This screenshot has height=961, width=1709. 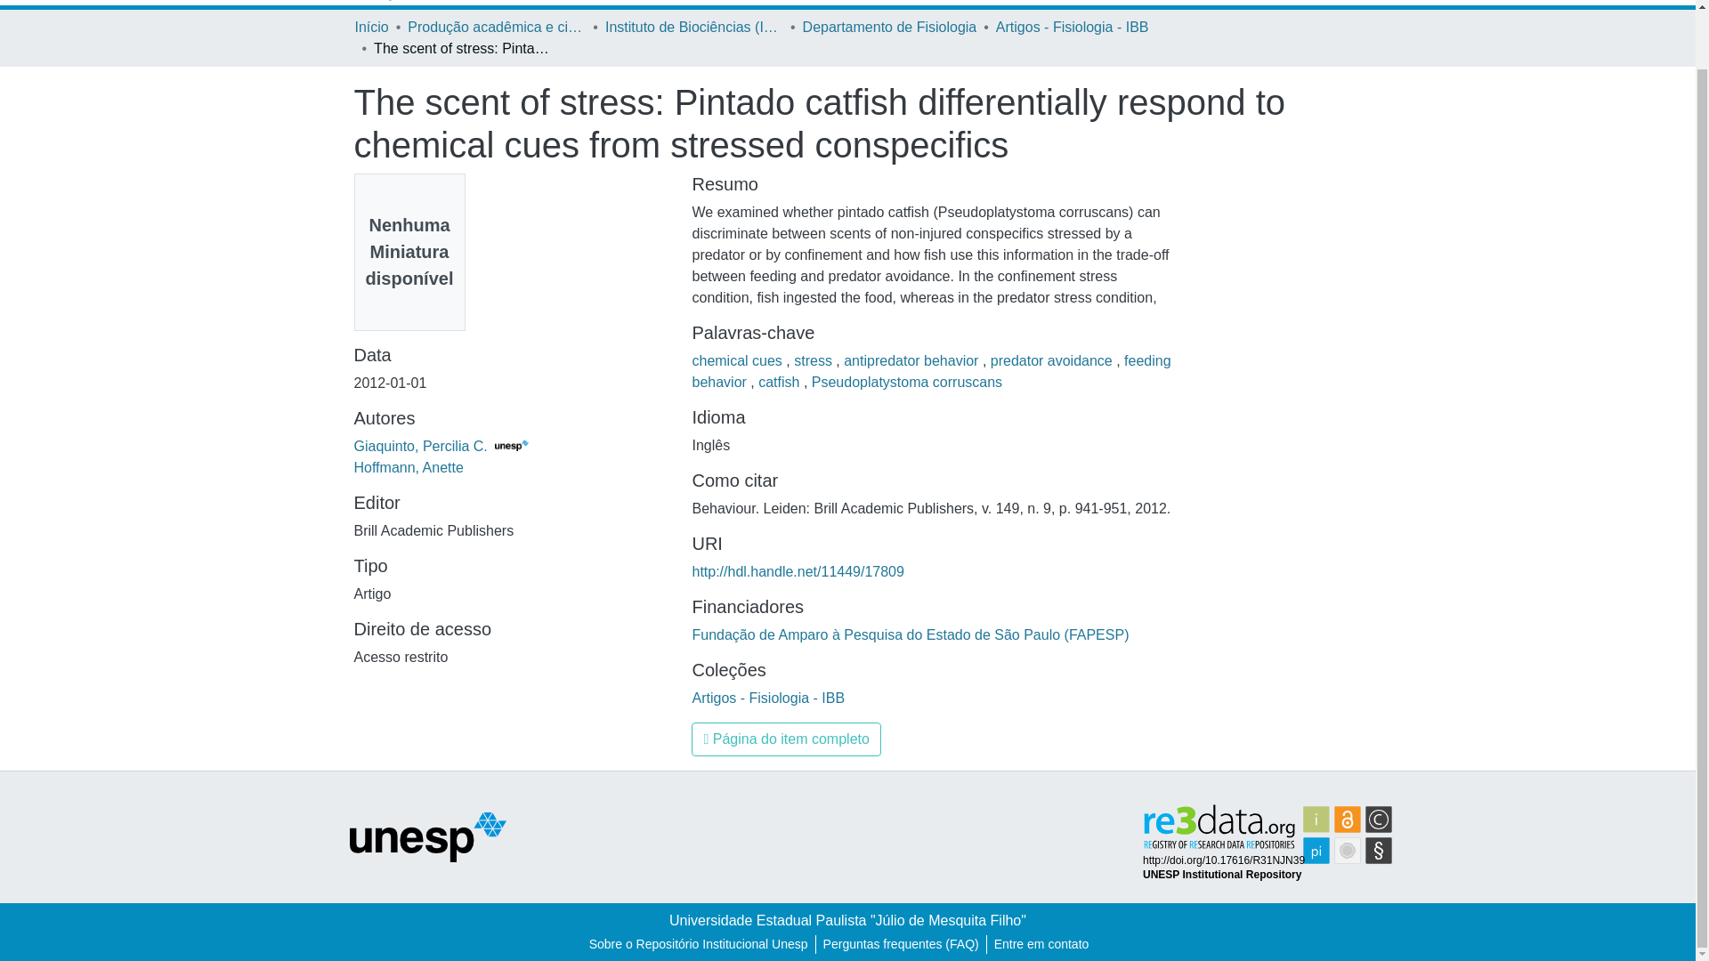 I want to click on Pseudoplatystoma corruscans, so click(x=906, y=383).